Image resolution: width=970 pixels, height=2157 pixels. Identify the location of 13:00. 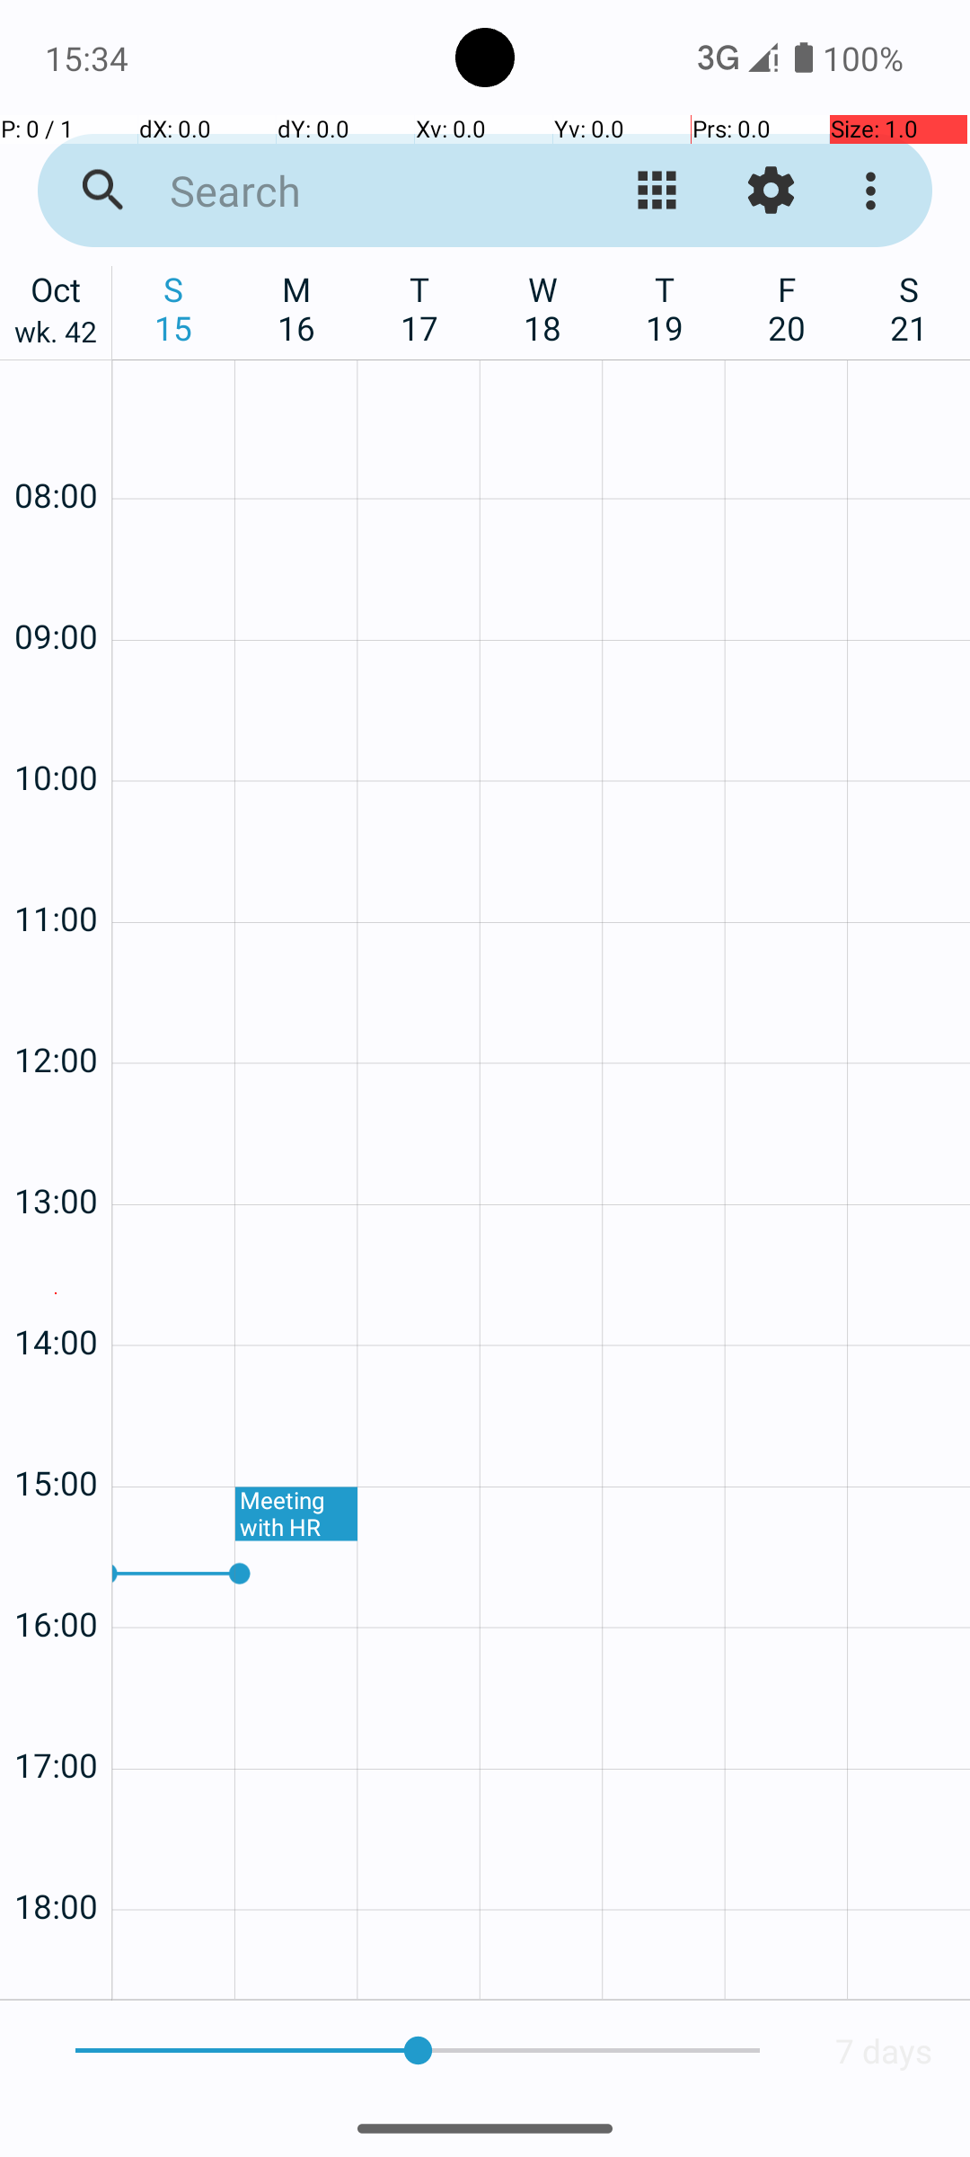
(56, 1152).